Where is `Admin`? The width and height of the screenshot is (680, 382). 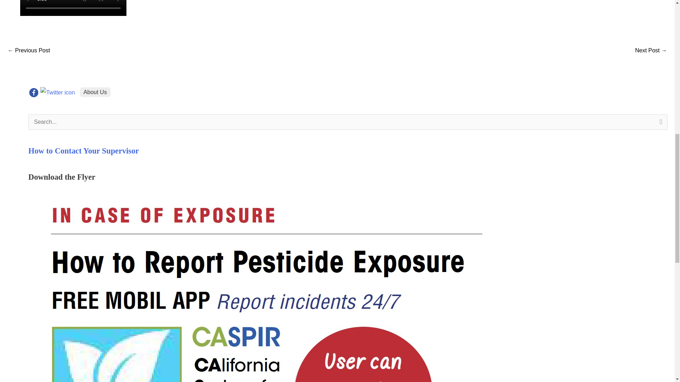 Admin is located at coordinates (352, 377).